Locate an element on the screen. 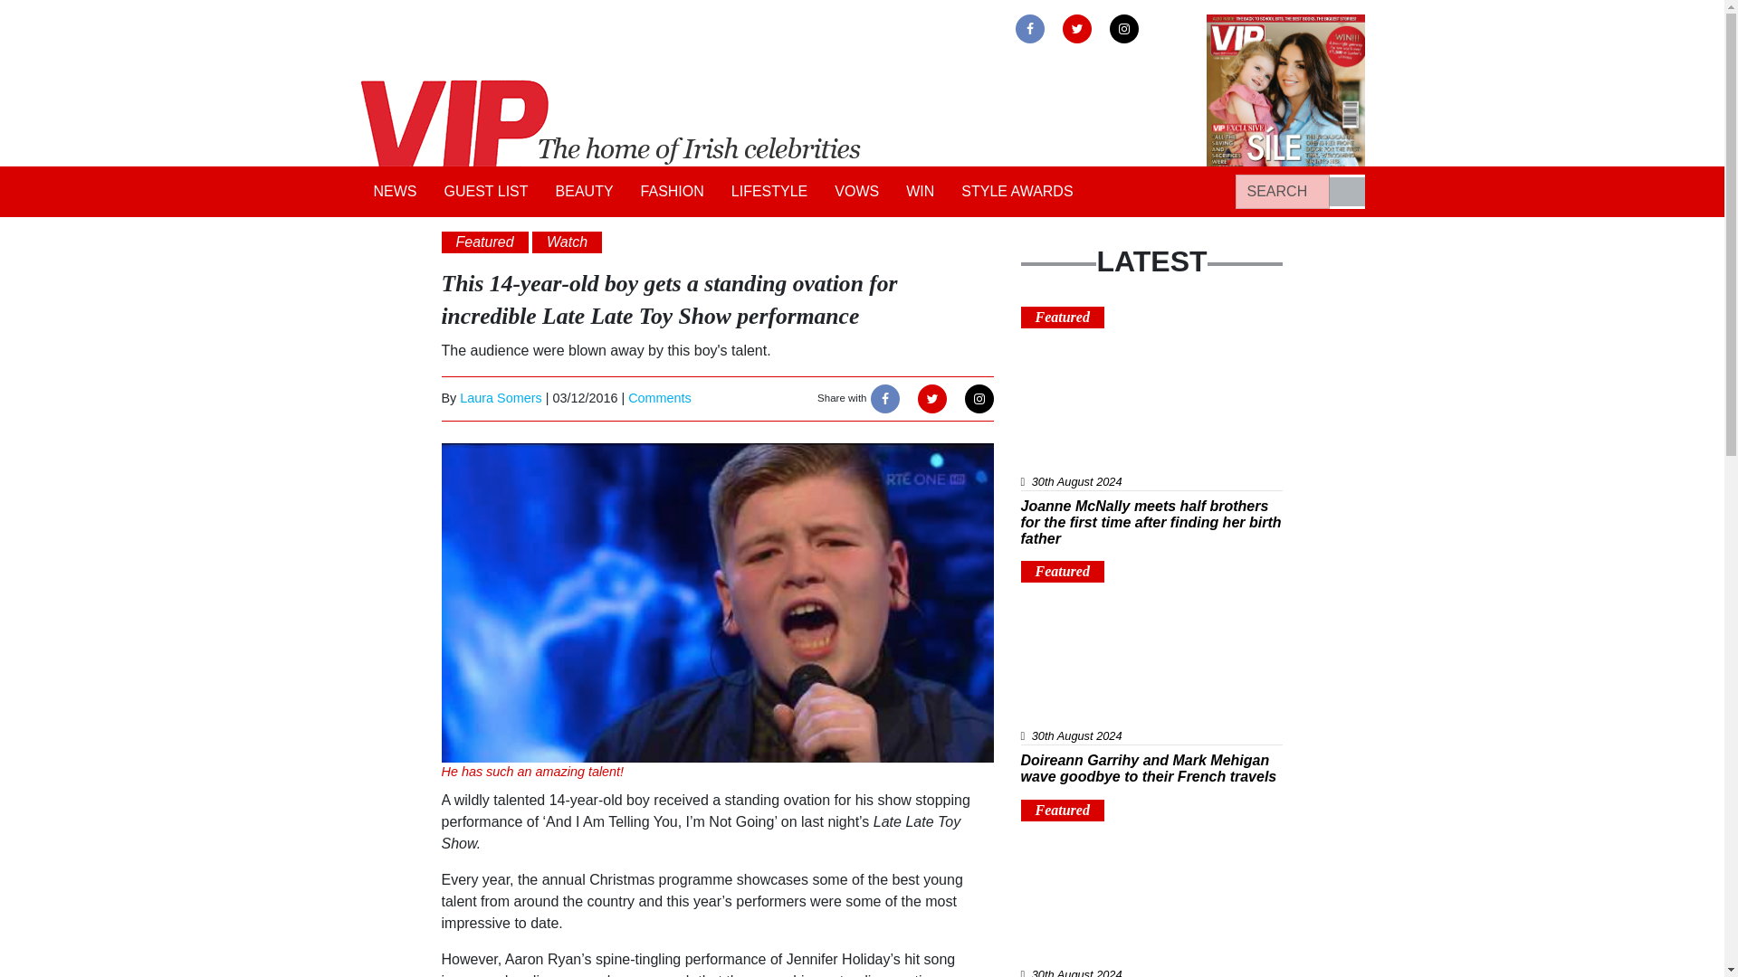  Featured is located at coordinates (1063, 572).